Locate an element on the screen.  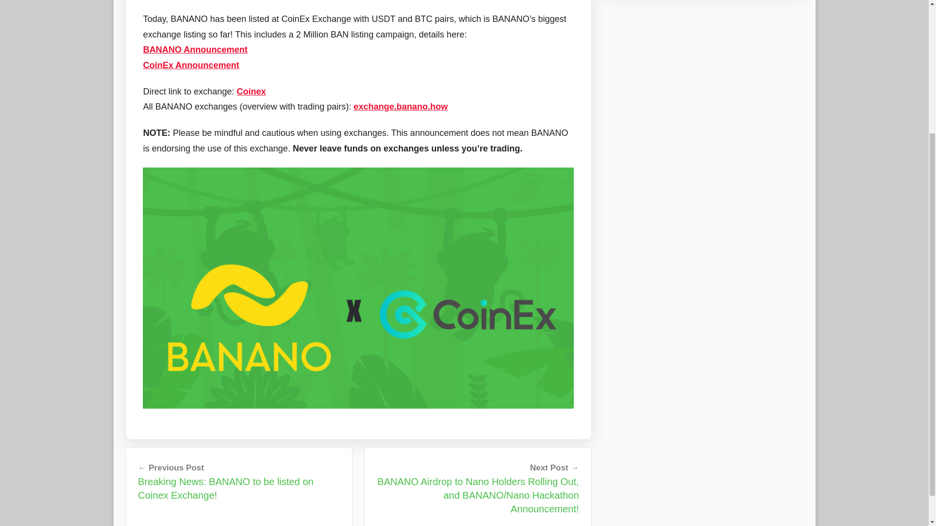
exchange.banano.how is located at coordinates (401, 106).